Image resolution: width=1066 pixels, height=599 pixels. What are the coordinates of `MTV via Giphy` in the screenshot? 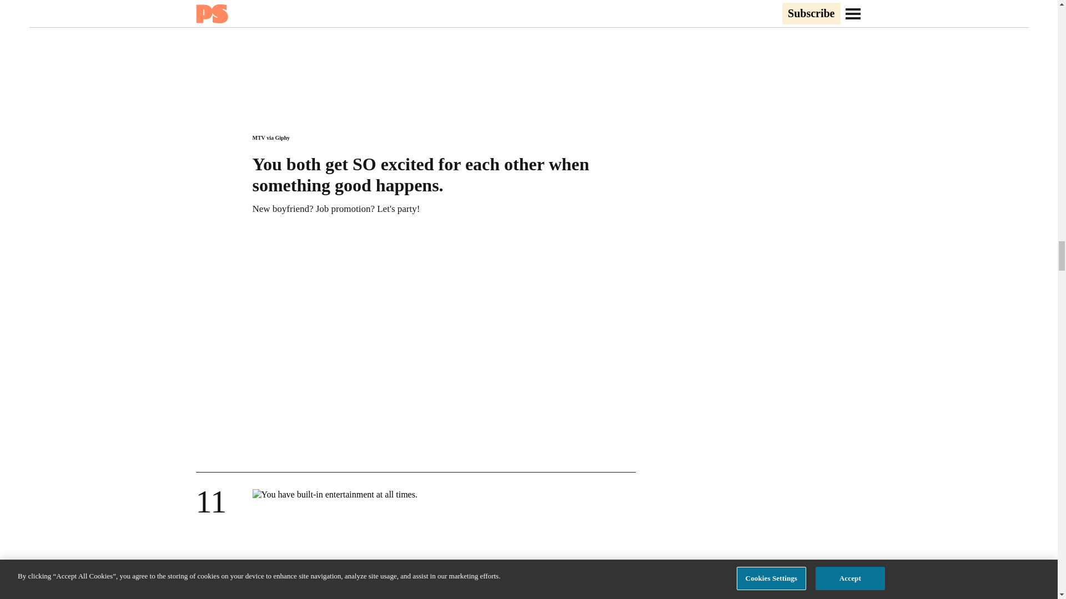 It's located at (271, 138).